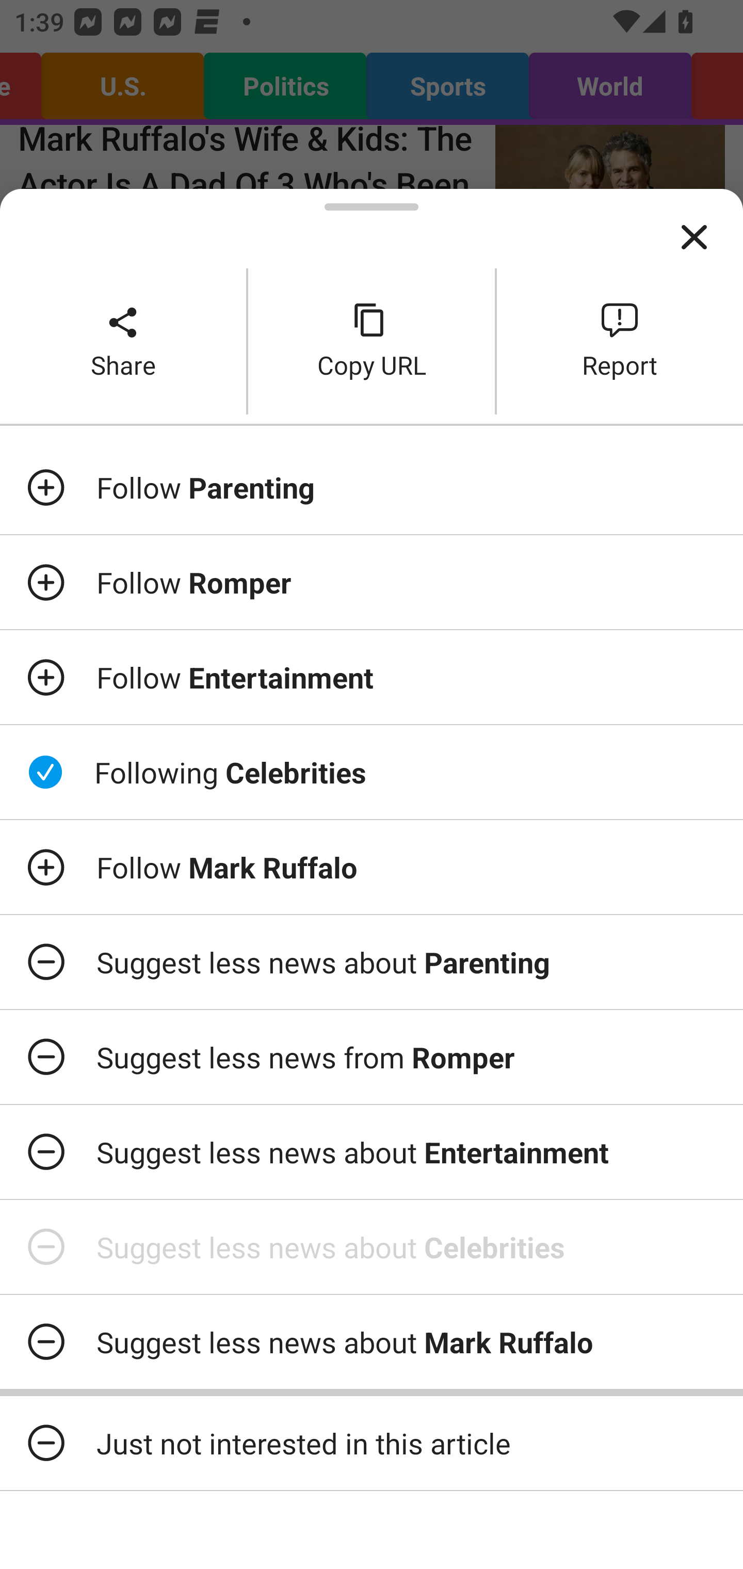 This screenshot has height=1569, width=743. I want to click on Follow Mark Ruffalo, so click(372, 867).